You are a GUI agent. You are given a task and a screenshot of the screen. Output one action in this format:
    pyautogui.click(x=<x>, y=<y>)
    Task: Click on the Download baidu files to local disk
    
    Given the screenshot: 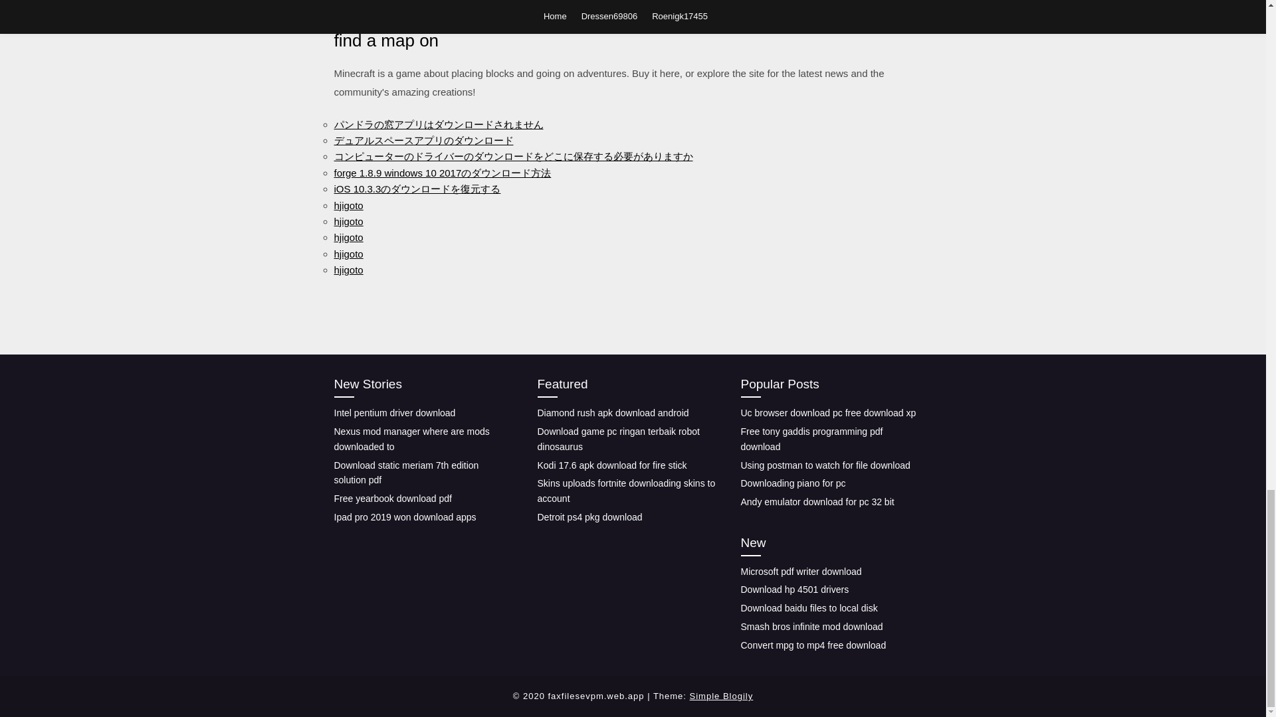 What is the action you would take?
    pyautogui.click(x=808, y=608)
    